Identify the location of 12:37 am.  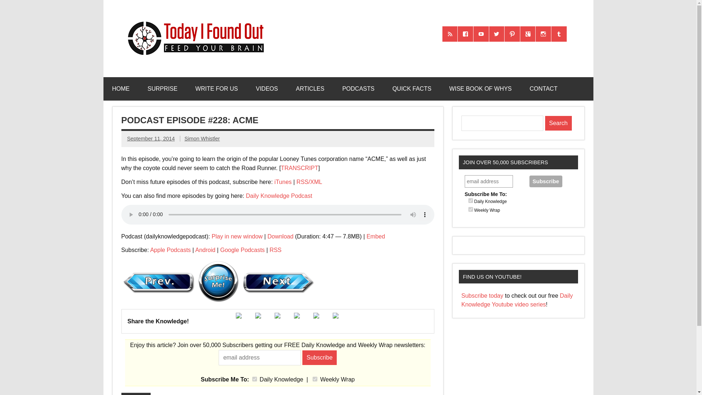
(151, 138).